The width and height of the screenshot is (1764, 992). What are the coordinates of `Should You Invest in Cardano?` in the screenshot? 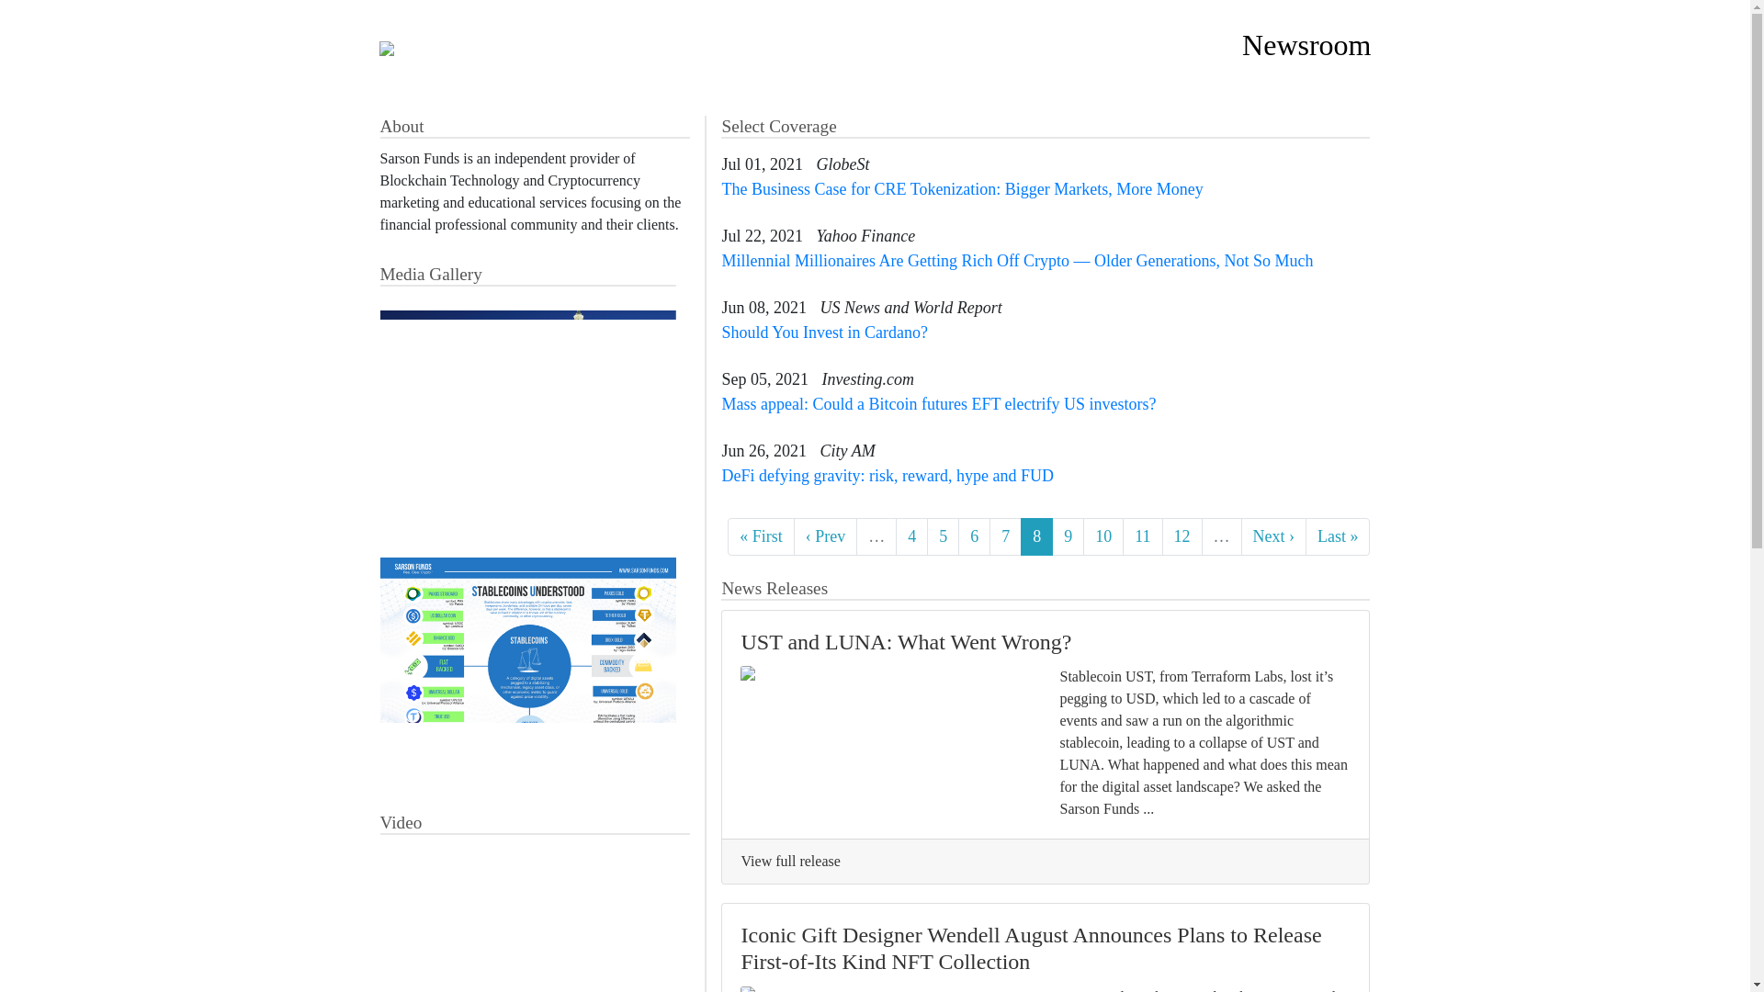 It's located at (824, 333).